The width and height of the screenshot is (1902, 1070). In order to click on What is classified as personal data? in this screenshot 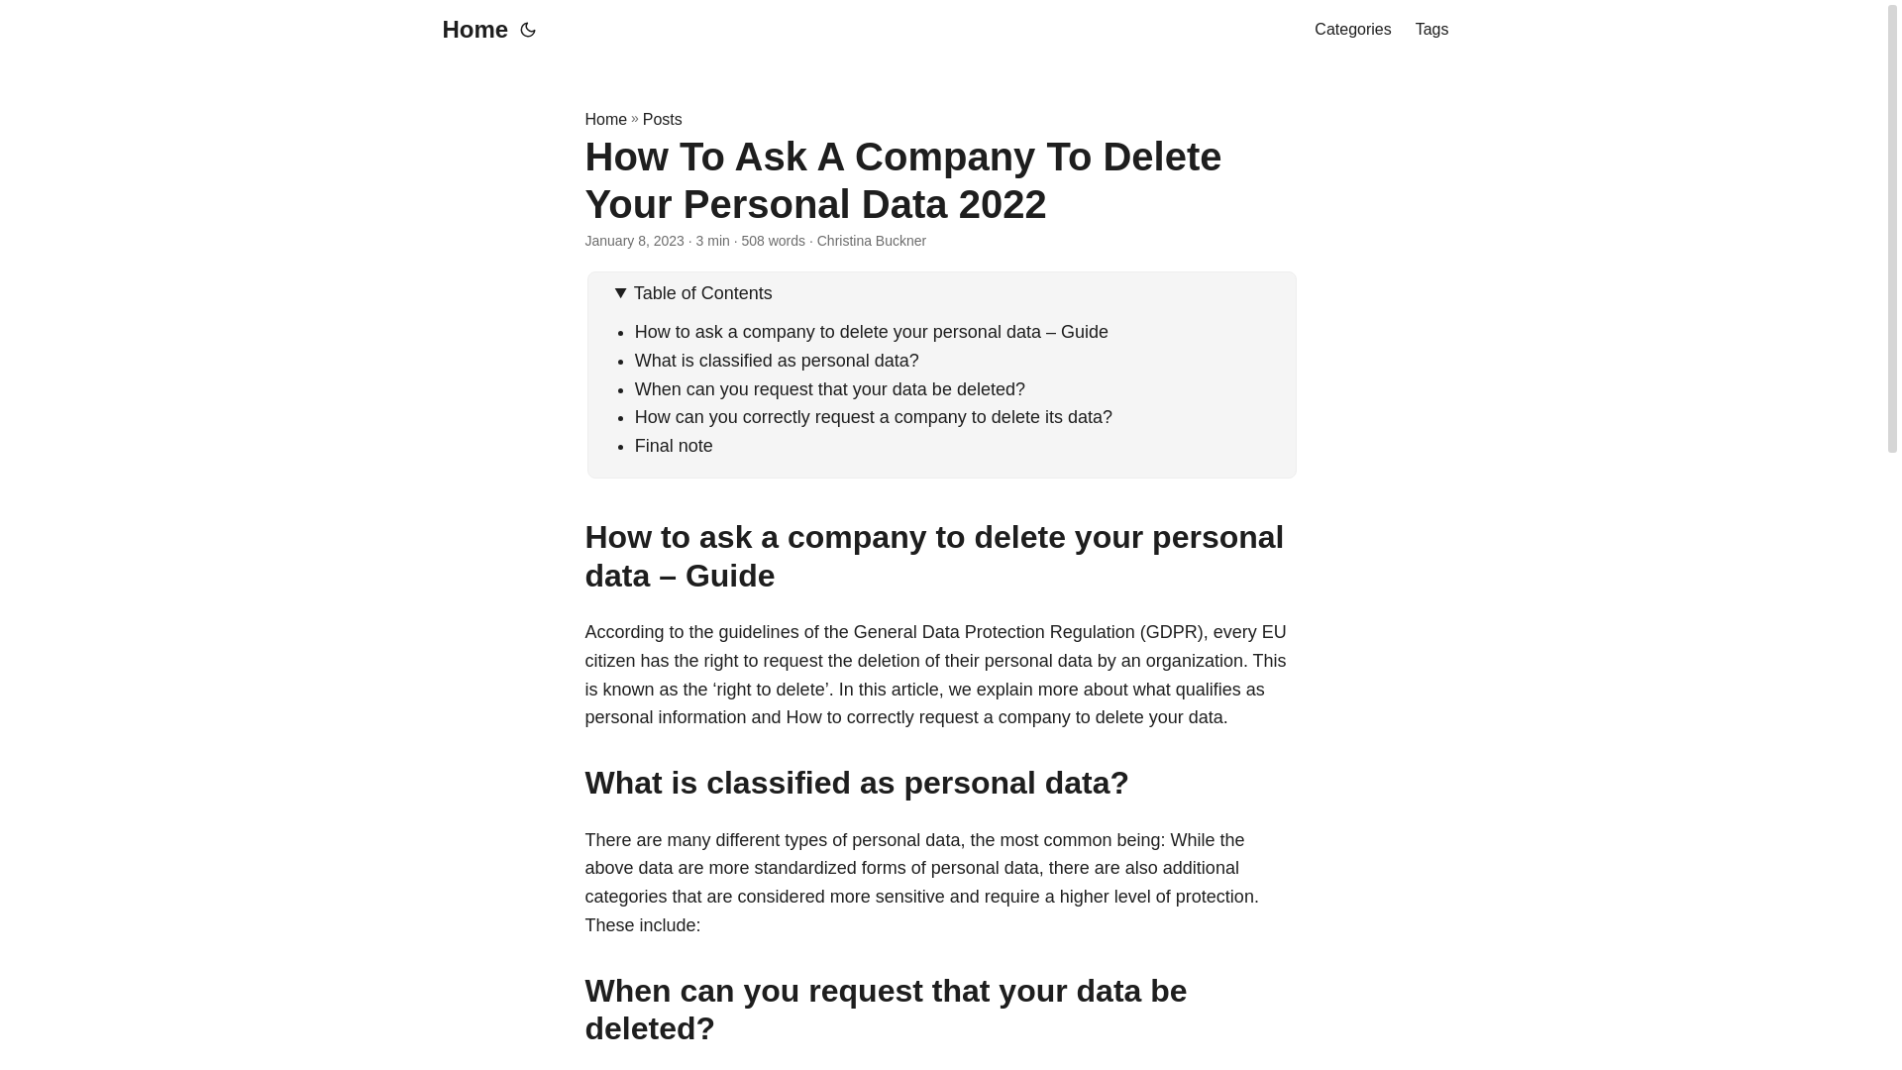, I will do `click(777, 361)`.